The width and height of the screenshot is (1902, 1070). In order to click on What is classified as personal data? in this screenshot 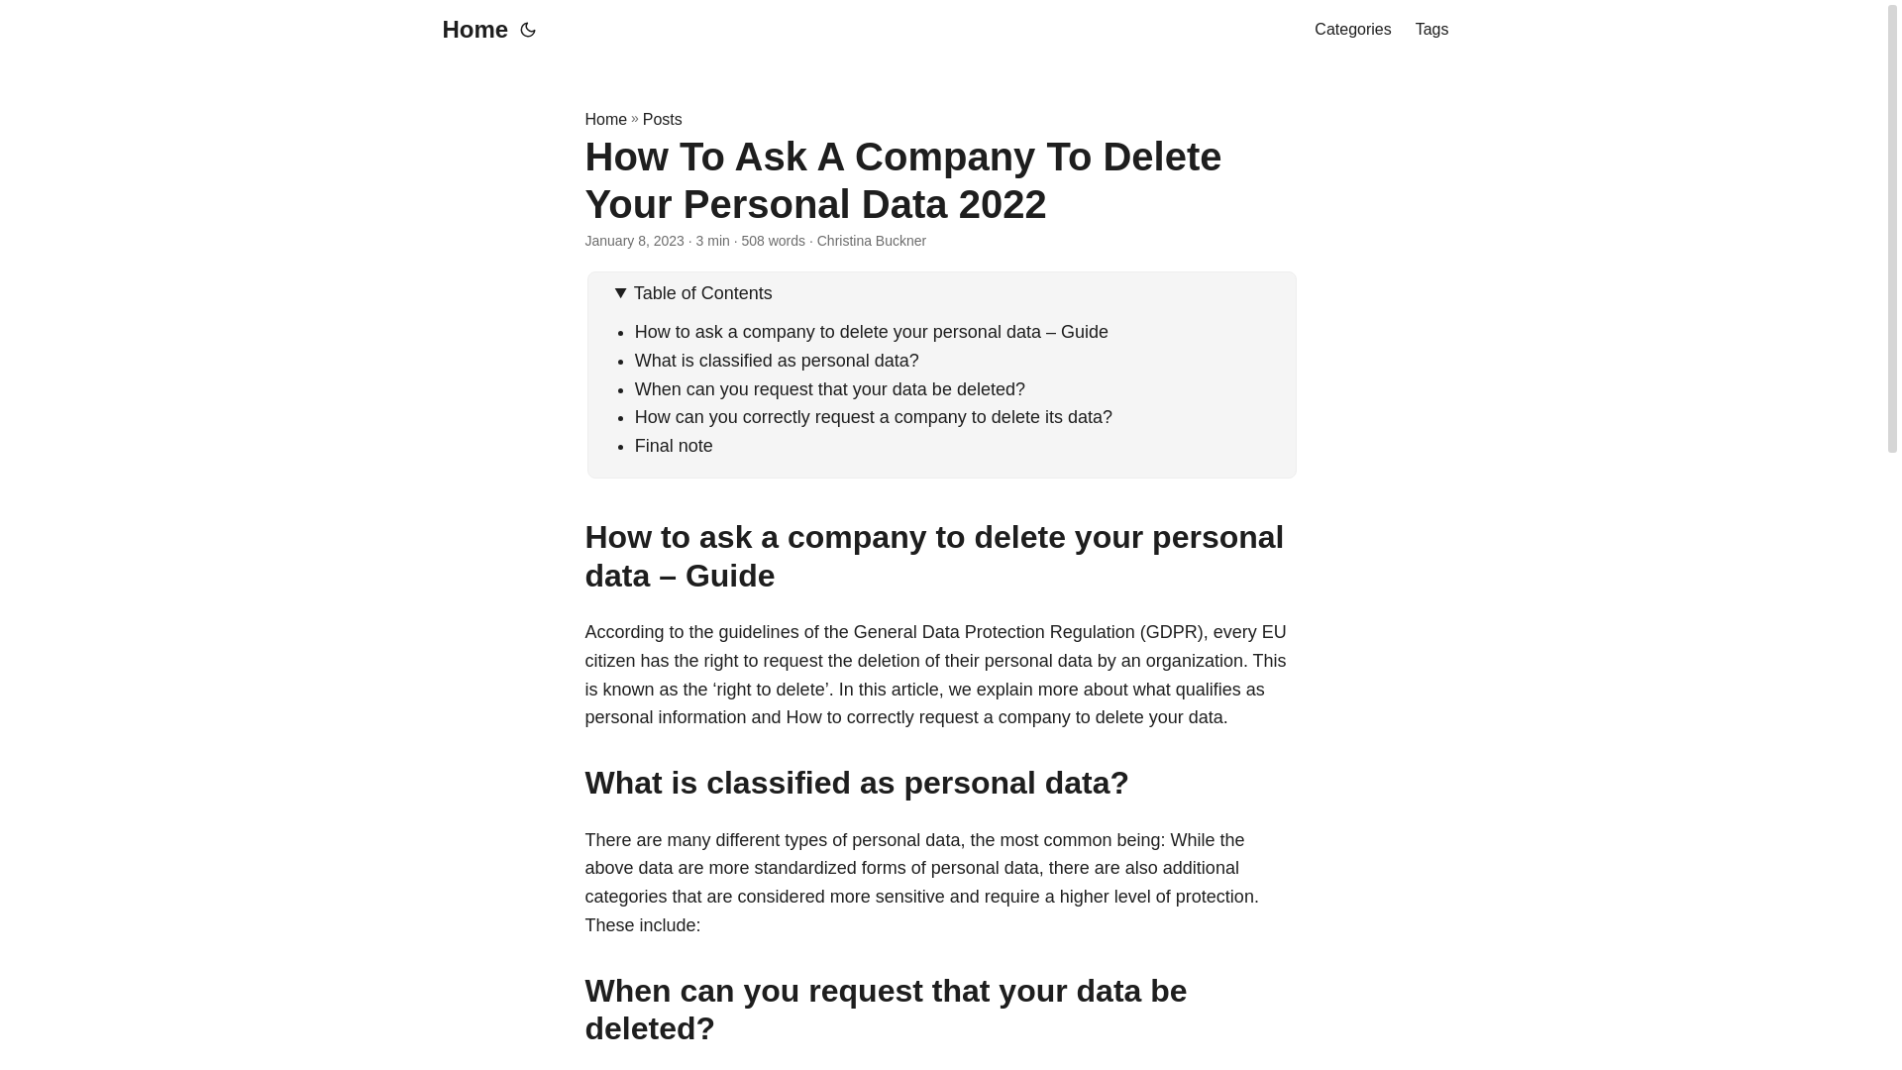, I will do `click(777, 361)`.